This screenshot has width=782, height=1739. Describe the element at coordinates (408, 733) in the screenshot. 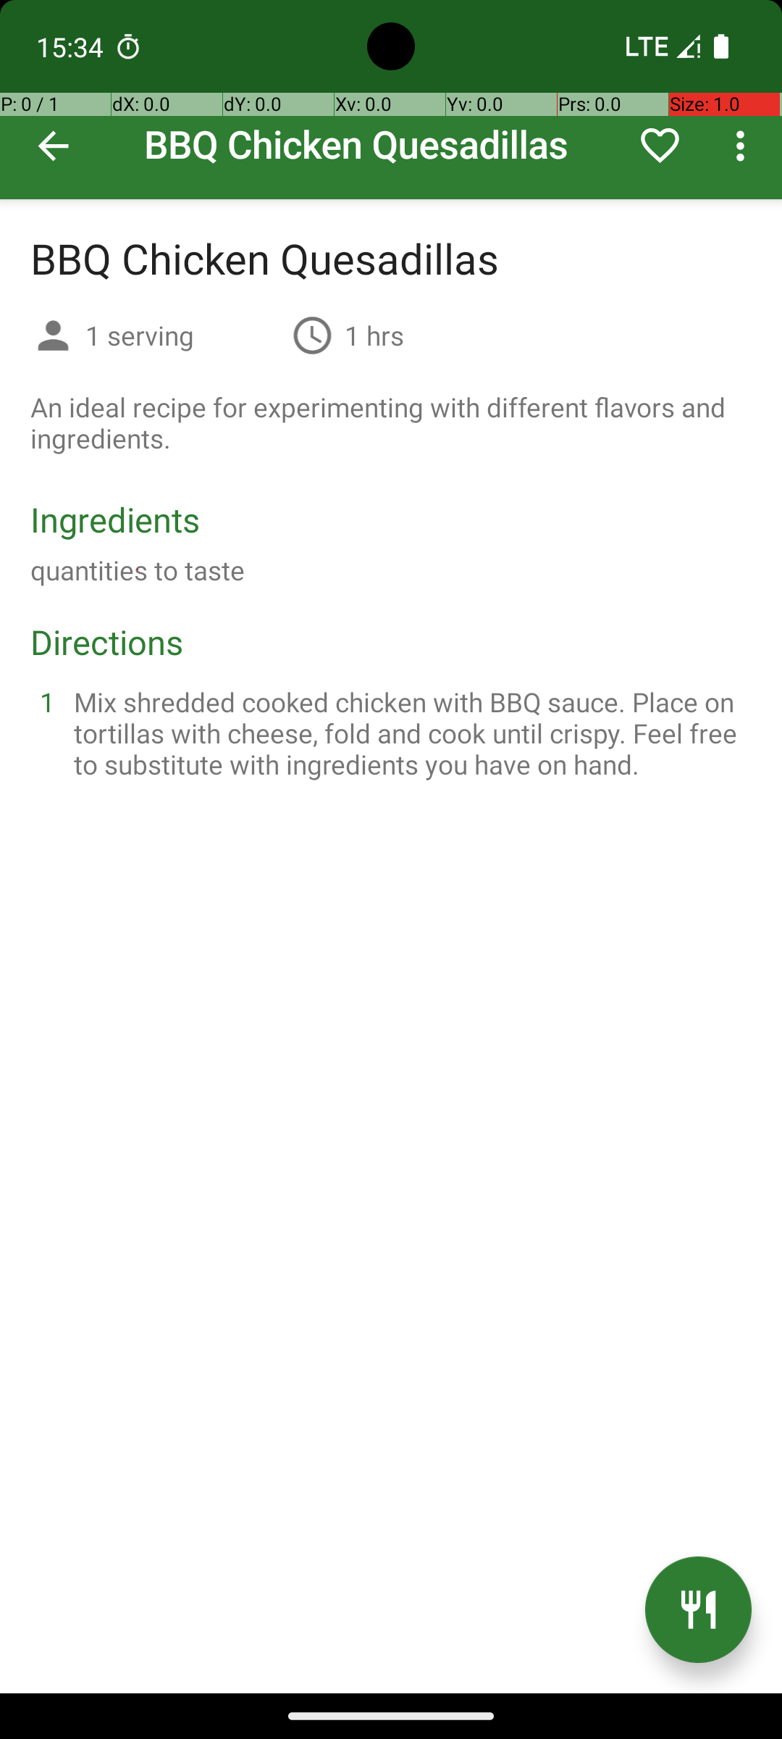

I see `Mix shredded cooked chicken with BBQ sauce. Place on tortillas with cheese, fold and cook until crispy. Feel free to substitute with ingredients you have on hand.` at that location.